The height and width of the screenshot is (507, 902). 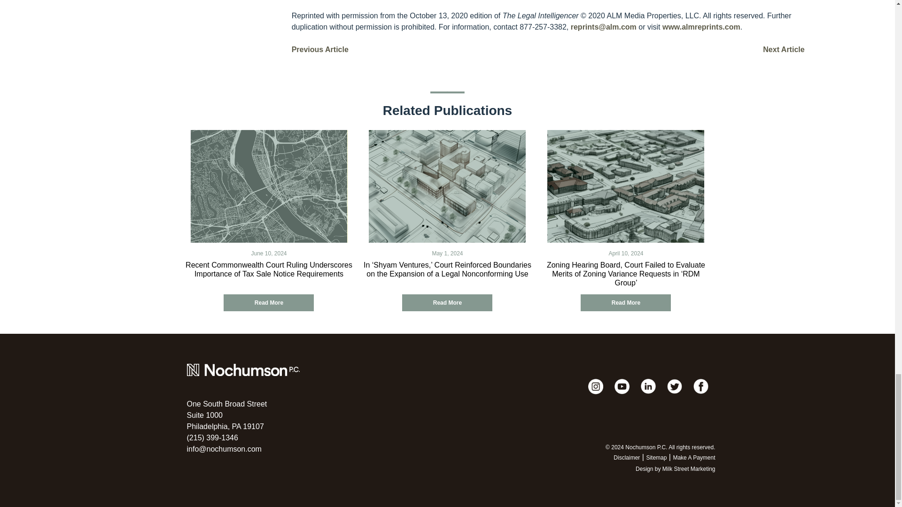 I want to click on Read More, so click(x=626, y=303).